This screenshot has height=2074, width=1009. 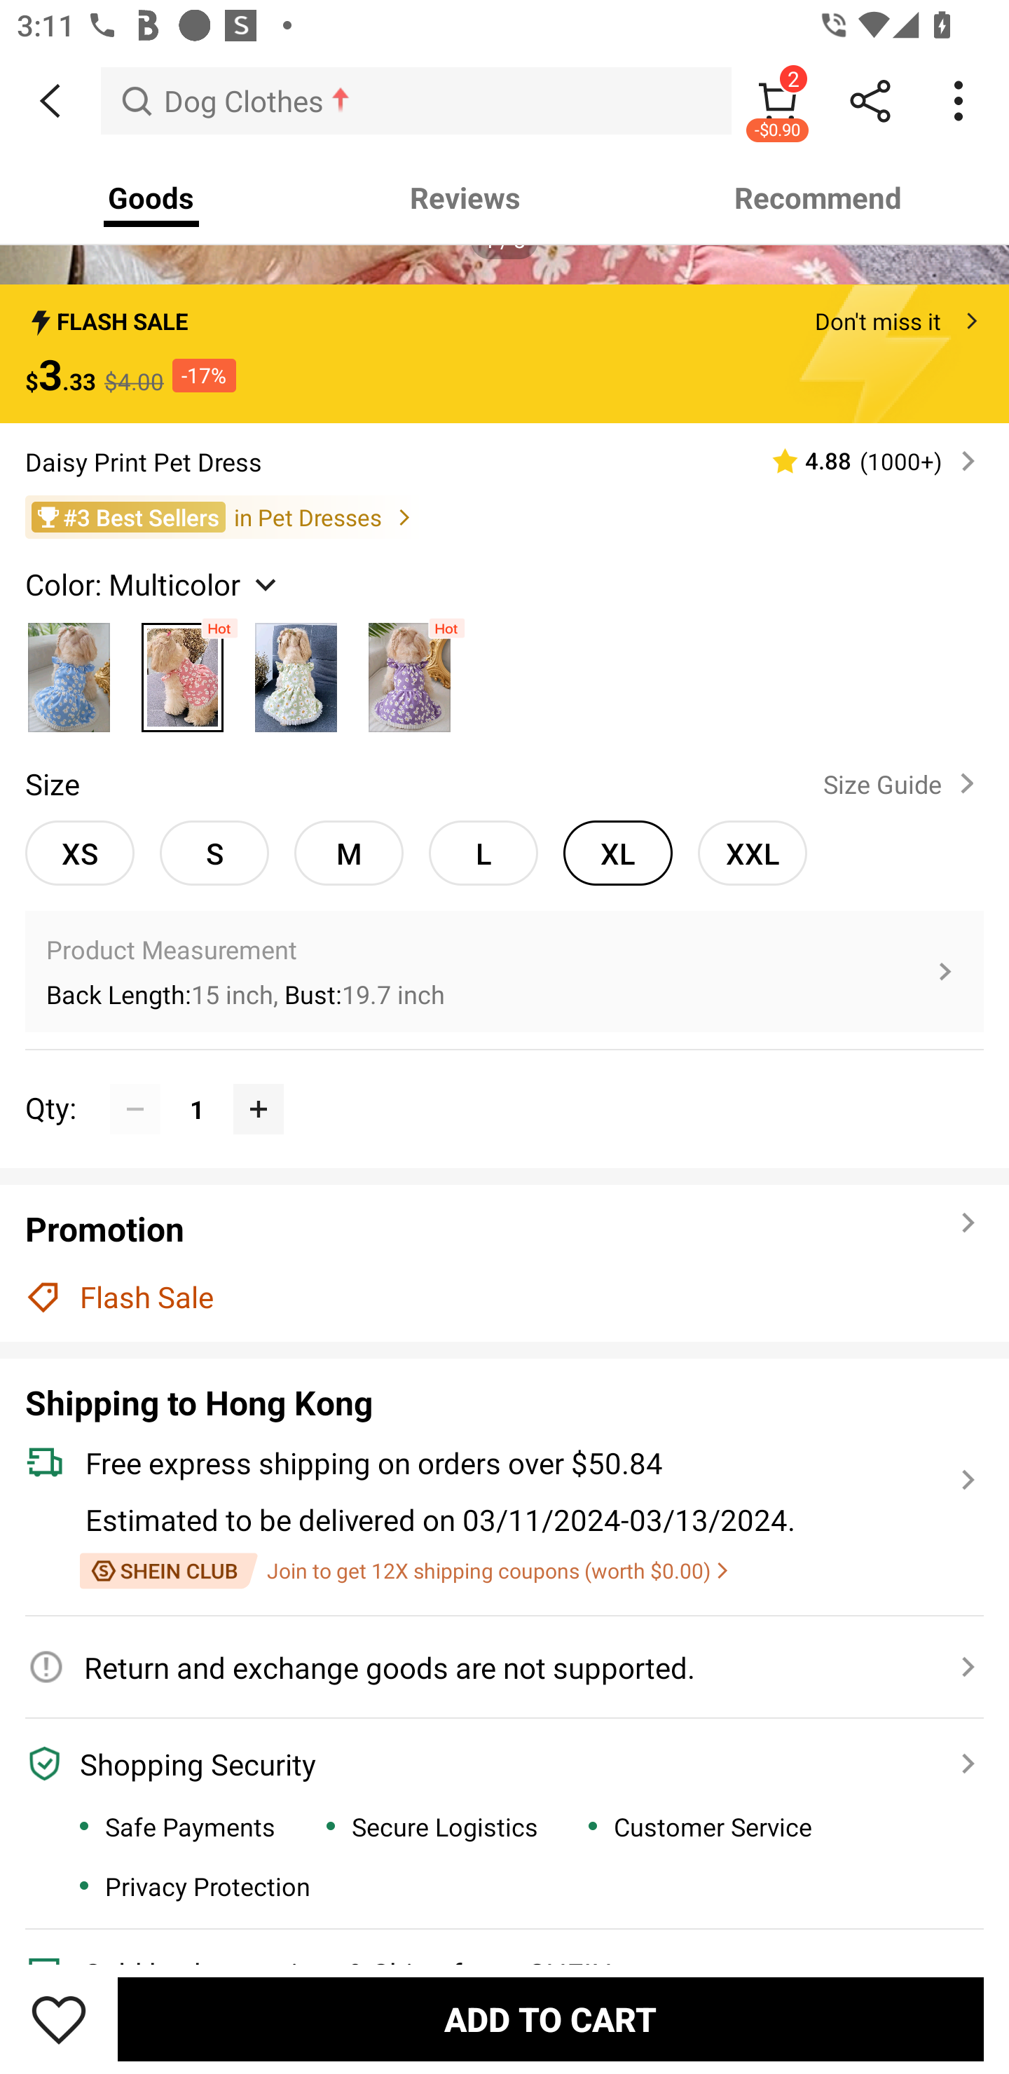 What do you see at coordinates (52, 783) in the screenshot?
I see `Size` at bounding box center [52, 783].